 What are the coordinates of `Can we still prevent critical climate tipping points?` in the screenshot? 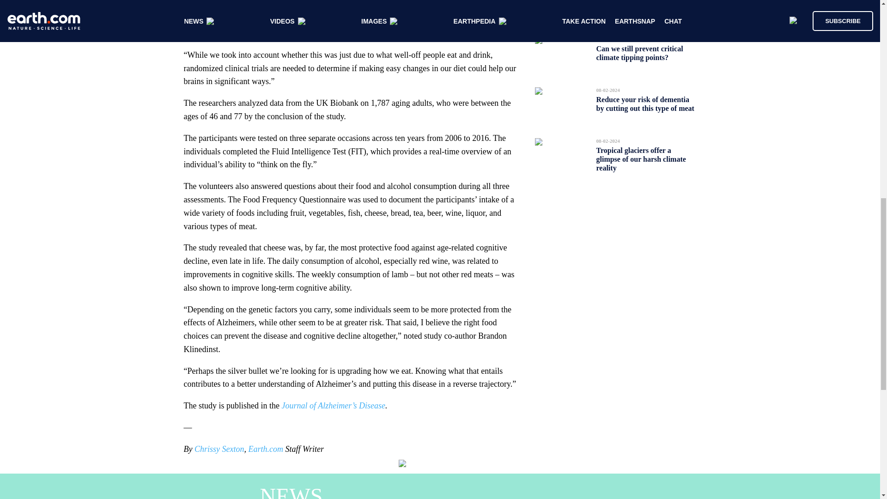 It's located at (639, 53).